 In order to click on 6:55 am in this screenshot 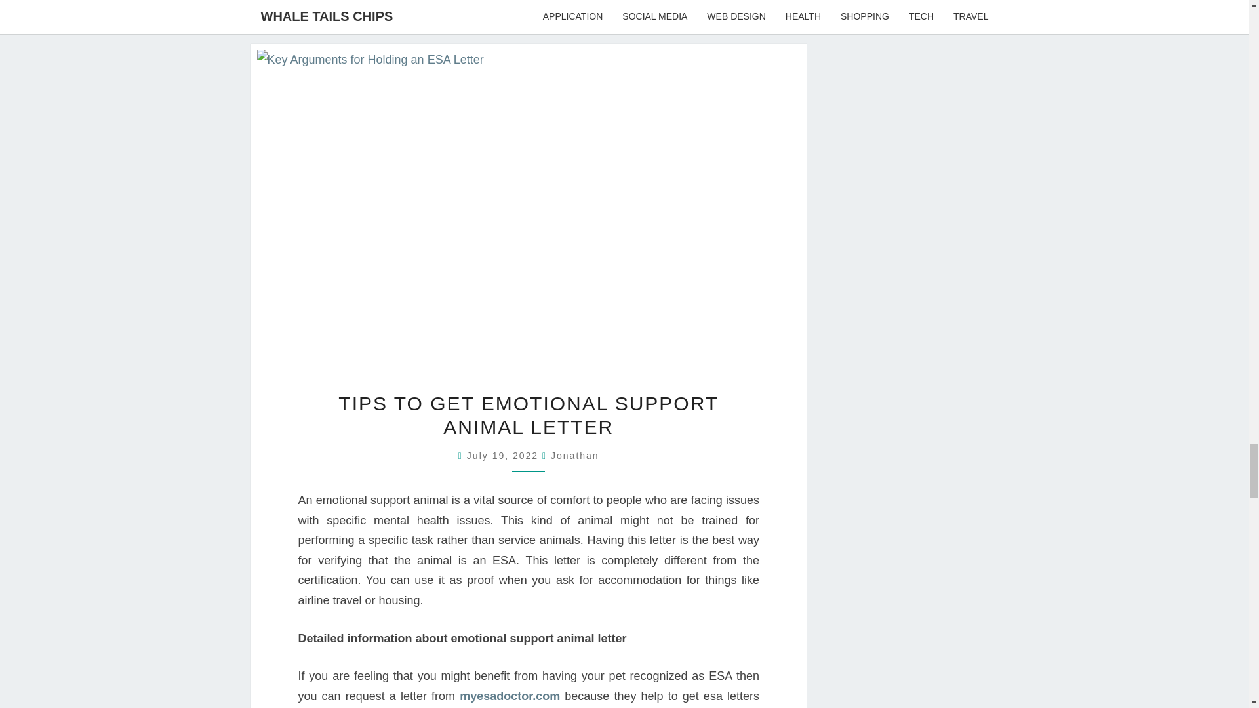, I will do `click(505, 455)`.